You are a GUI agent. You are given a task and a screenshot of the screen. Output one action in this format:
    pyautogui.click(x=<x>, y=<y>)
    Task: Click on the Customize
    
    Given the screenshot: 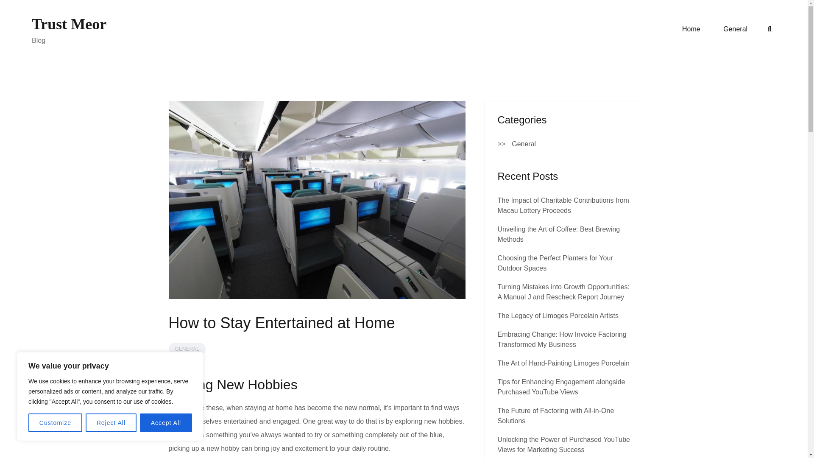 What is the action you would take?
    pyautogui.click(x=55, y=423)
    